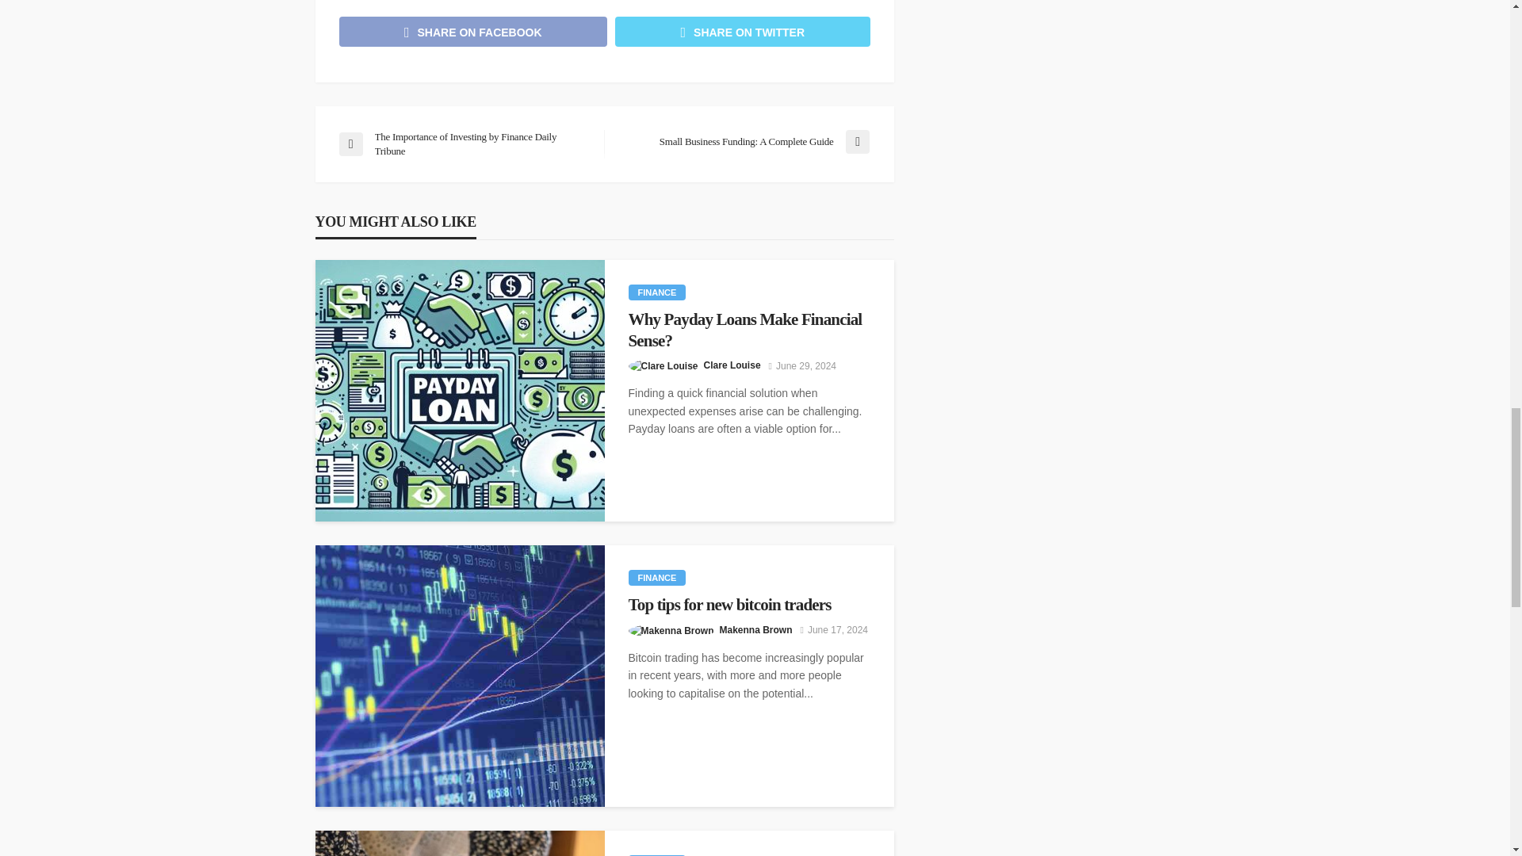 The width and height of the screenshot is (1522, 856). I want to click on Clare Louise, so click(732, 365).